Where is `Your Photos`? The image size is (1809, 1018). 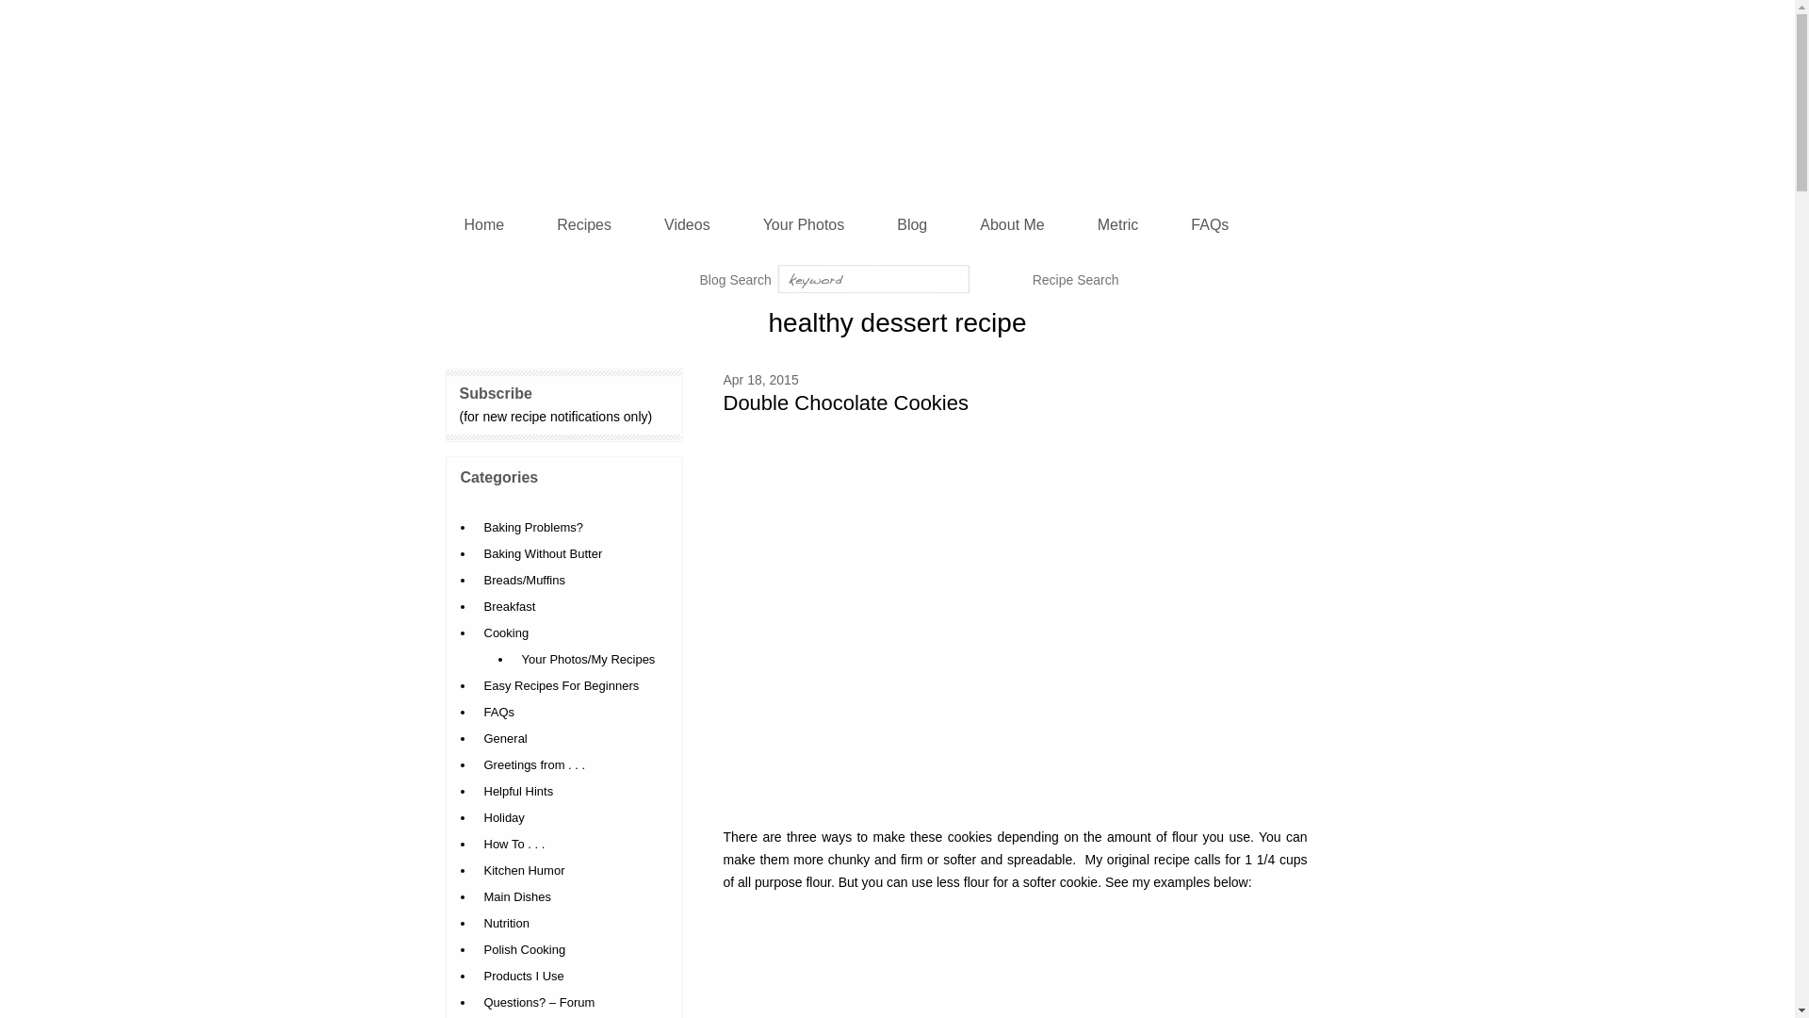
Your Photos is located at coordinates (804, 224).